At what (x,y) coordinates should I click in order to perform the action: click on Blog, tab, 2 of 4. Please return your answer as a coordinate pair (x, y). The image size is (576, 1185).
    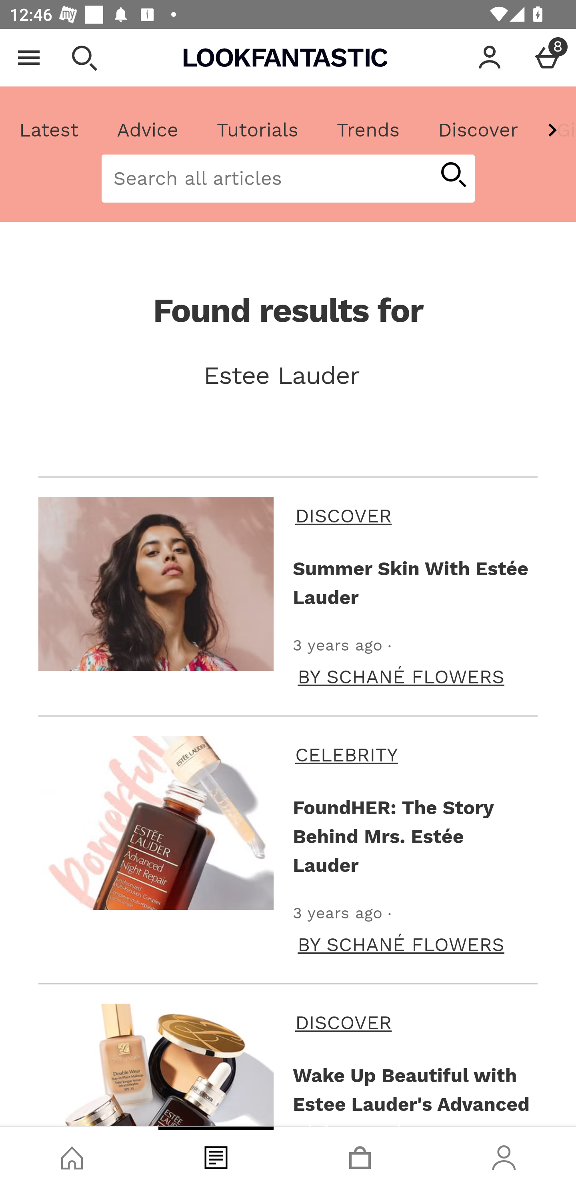
    Looking at the image, I should click on (216, 1156).